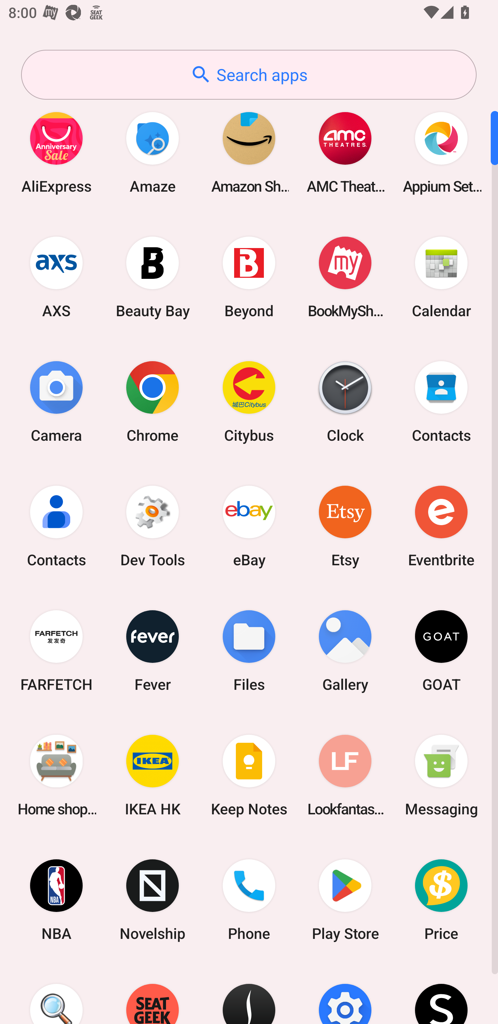  Describe the element at coordinates (441, 900) in the screenshot. I see `Price` at that location.